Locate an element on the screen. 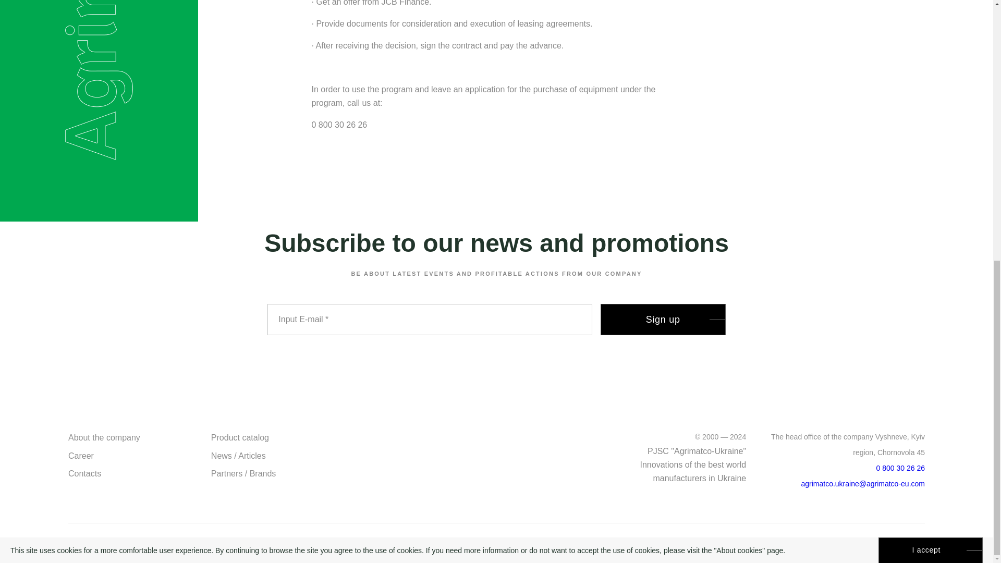  Contacts is located at coordinates (84, 473).